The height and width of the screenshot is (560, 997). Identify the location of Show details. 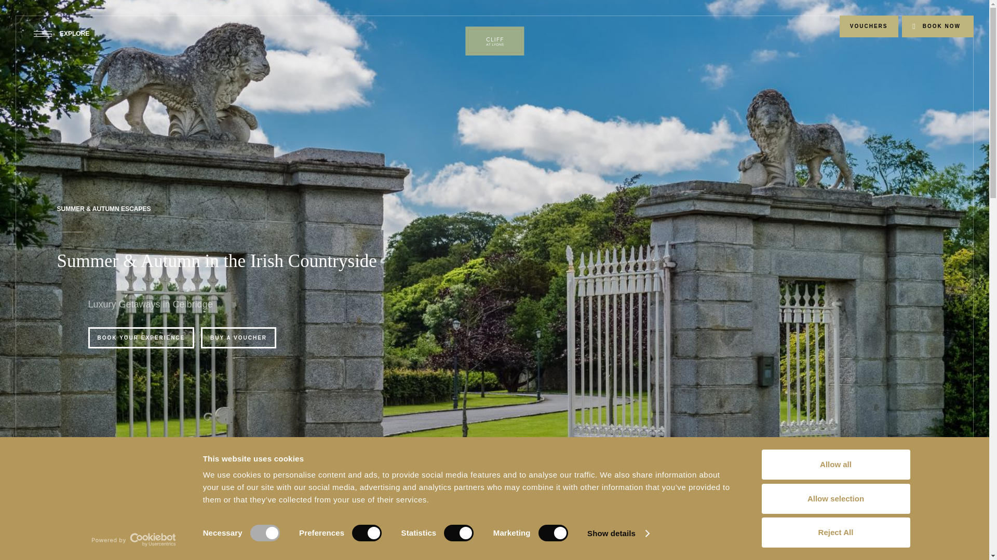
(618, 534).